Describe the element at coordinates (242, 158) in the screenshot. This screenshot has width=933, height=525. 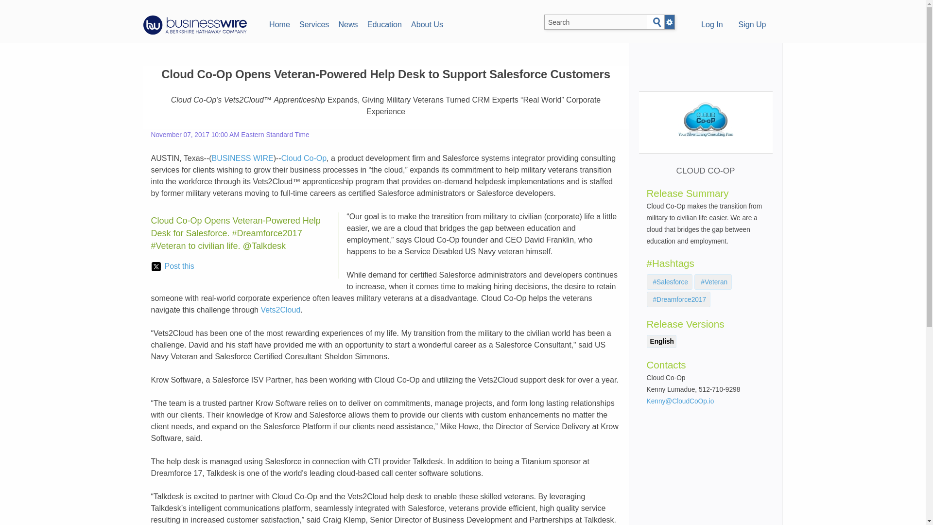
I see `BUSINESS WIRE` at that location.